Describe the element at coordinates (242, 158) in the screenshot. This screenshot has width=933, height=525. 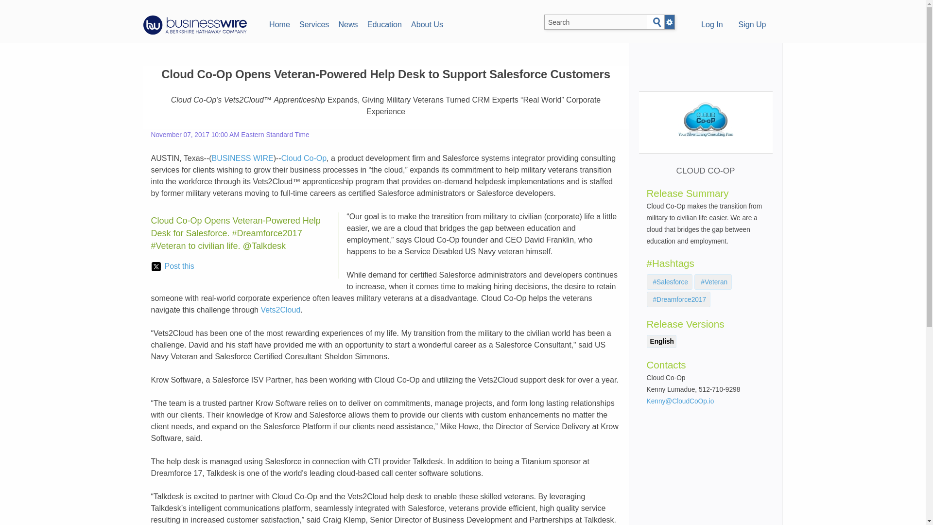
I see `BUSINESS WIRE` at that location.